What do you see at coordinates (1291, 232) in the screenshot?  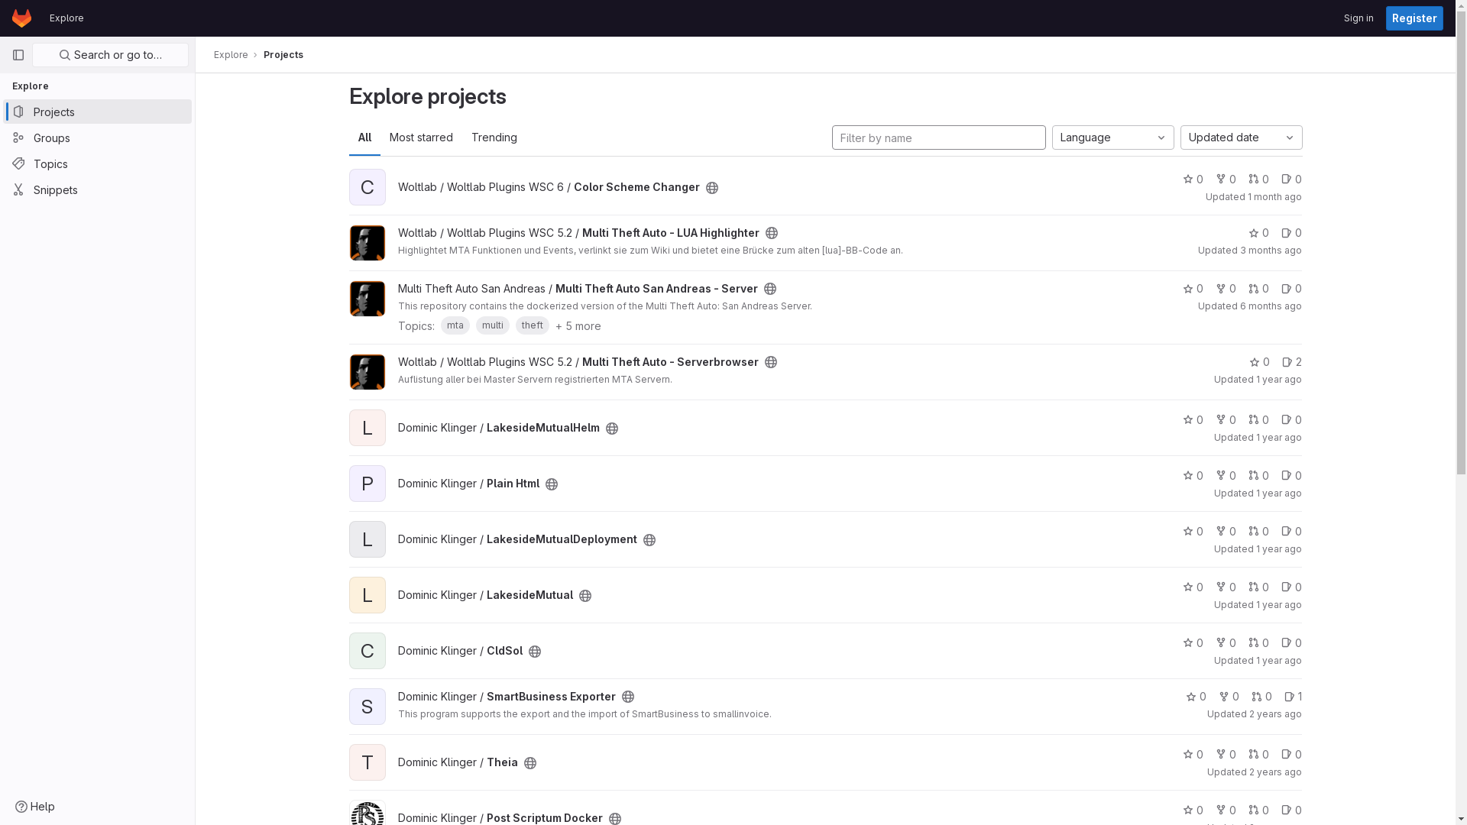 I see `0` at bounding box center [1291, 232].